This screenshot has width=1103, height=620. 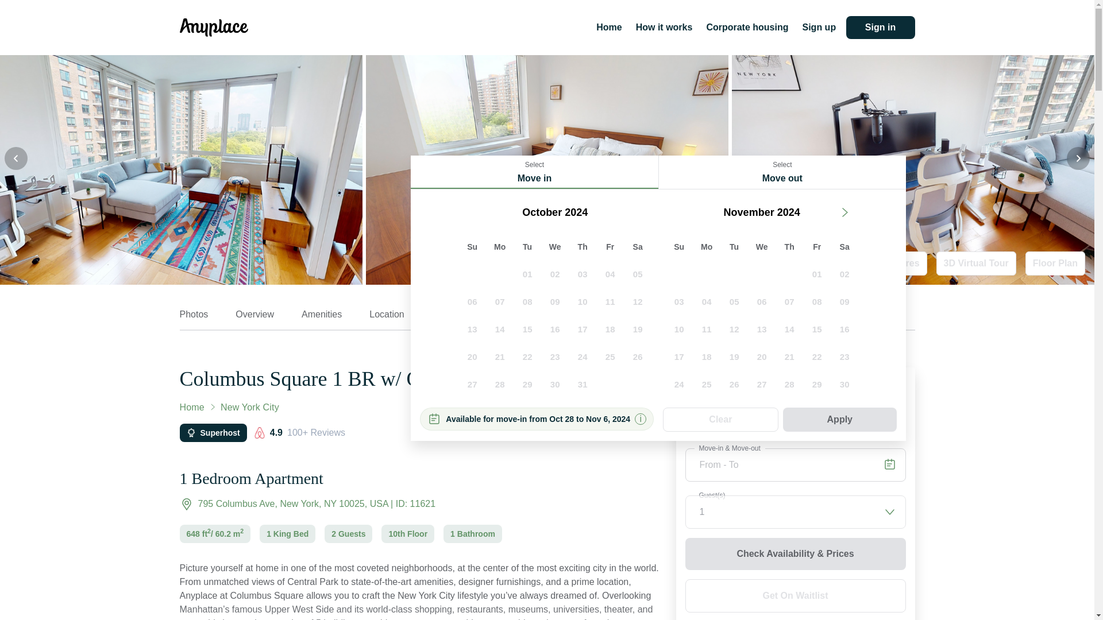 I want to click on Anyplace, so click(x=213, y=28).